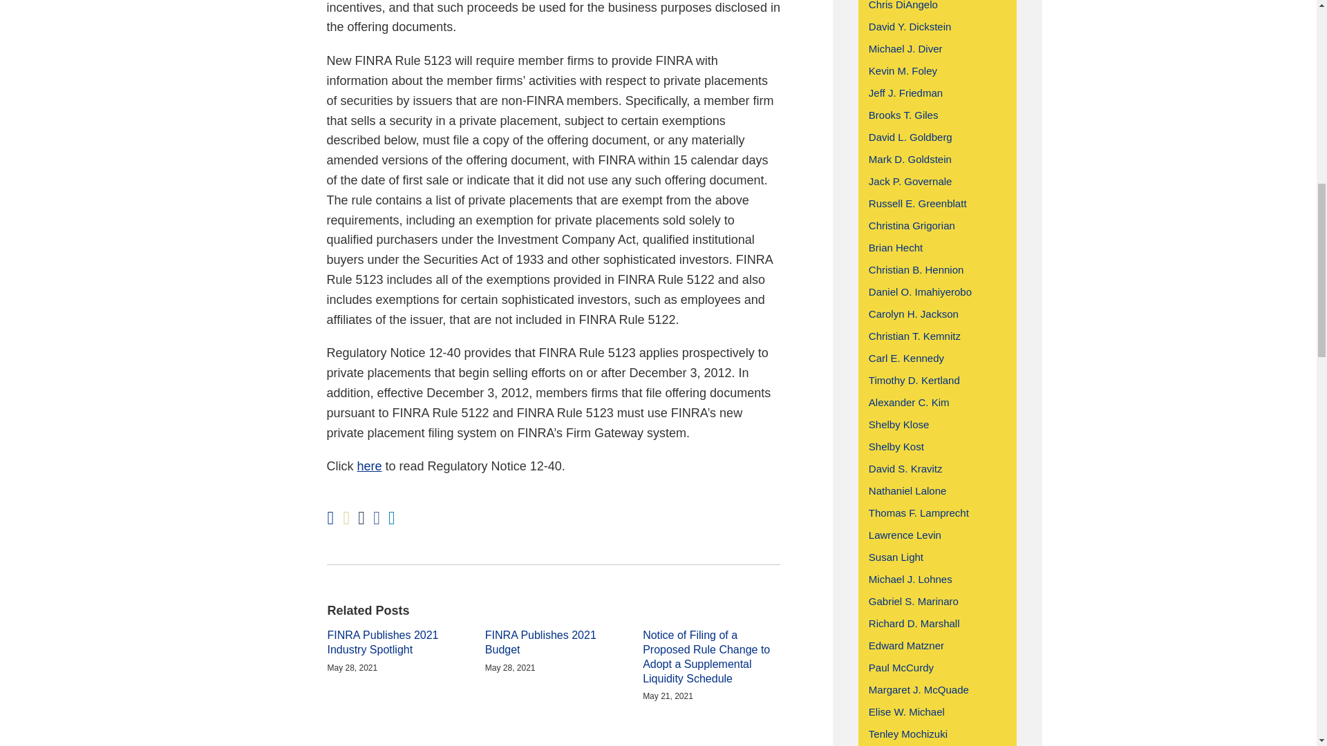  Describe the element at coordinates (330, 518) in the screenshot. I see `Print:` at that location.